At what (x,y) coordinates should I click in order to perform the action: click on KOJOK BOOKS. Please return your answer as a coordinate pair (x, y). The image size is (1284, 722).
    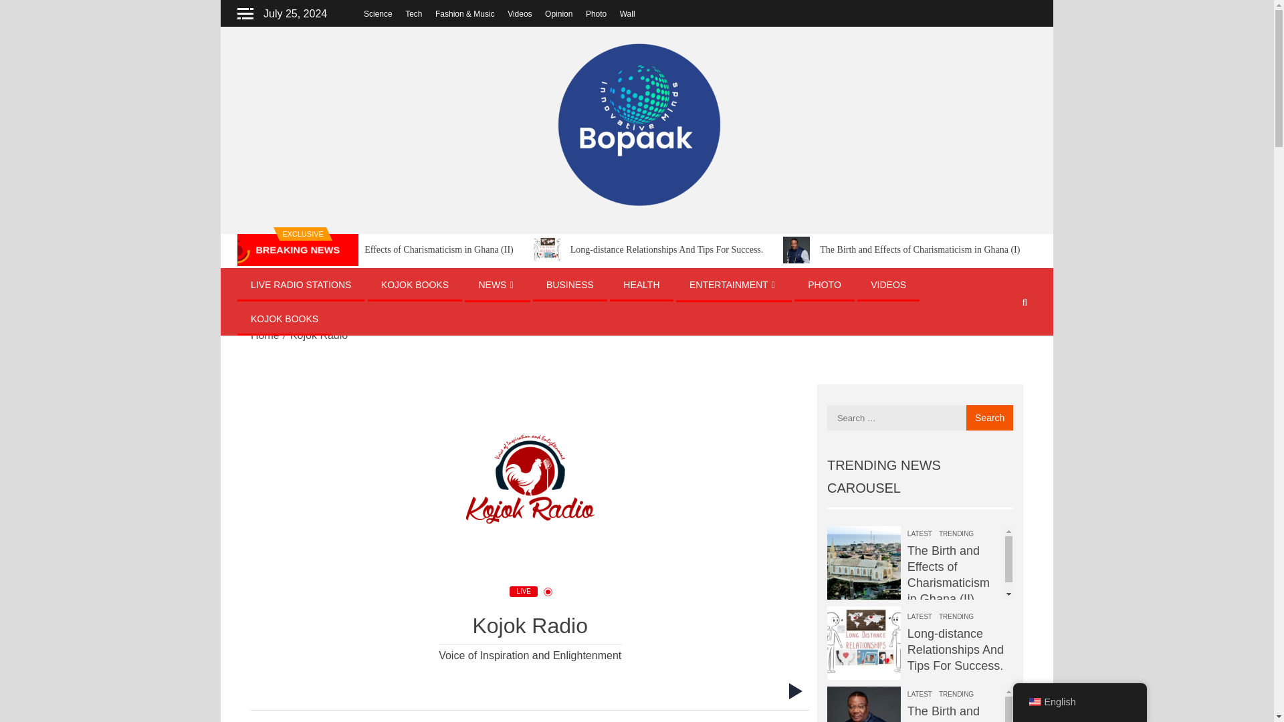
    Looking at the image, I should click on (415, 285).